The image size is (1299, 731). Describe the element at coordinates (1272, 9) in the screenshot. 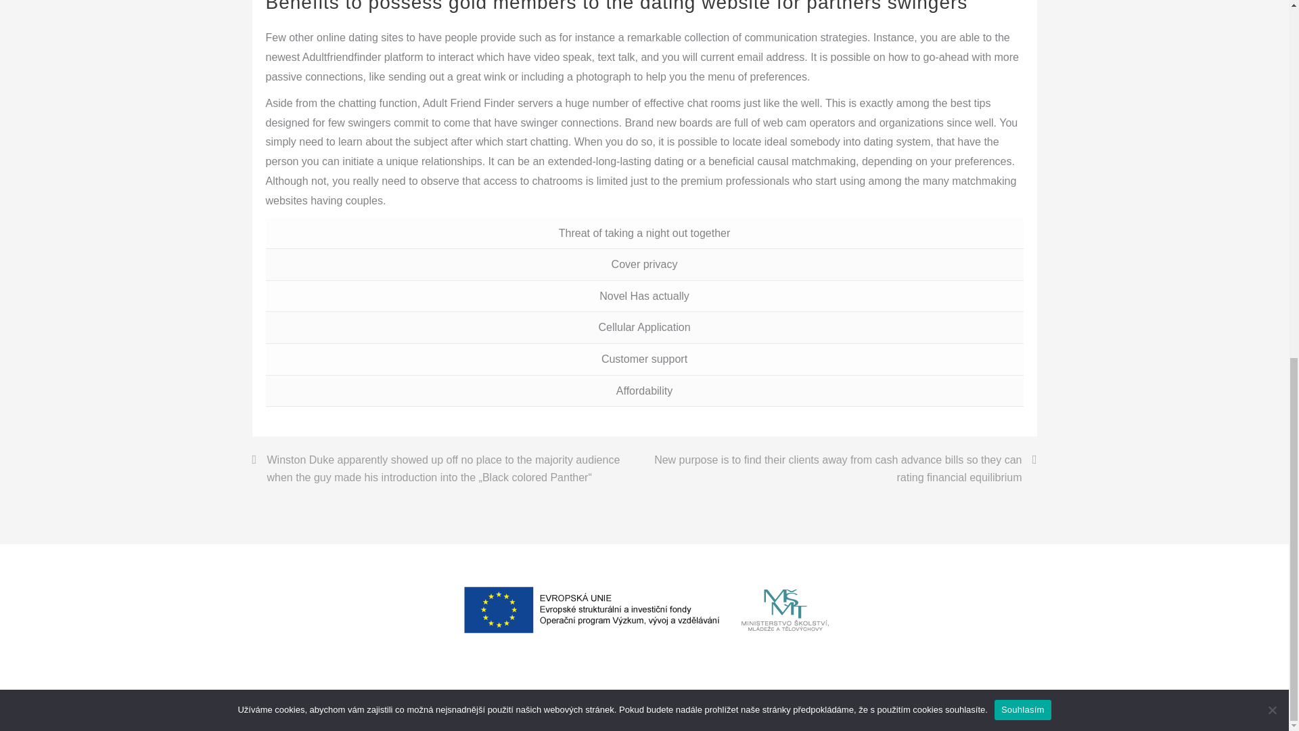

I see `Ne` at that location.